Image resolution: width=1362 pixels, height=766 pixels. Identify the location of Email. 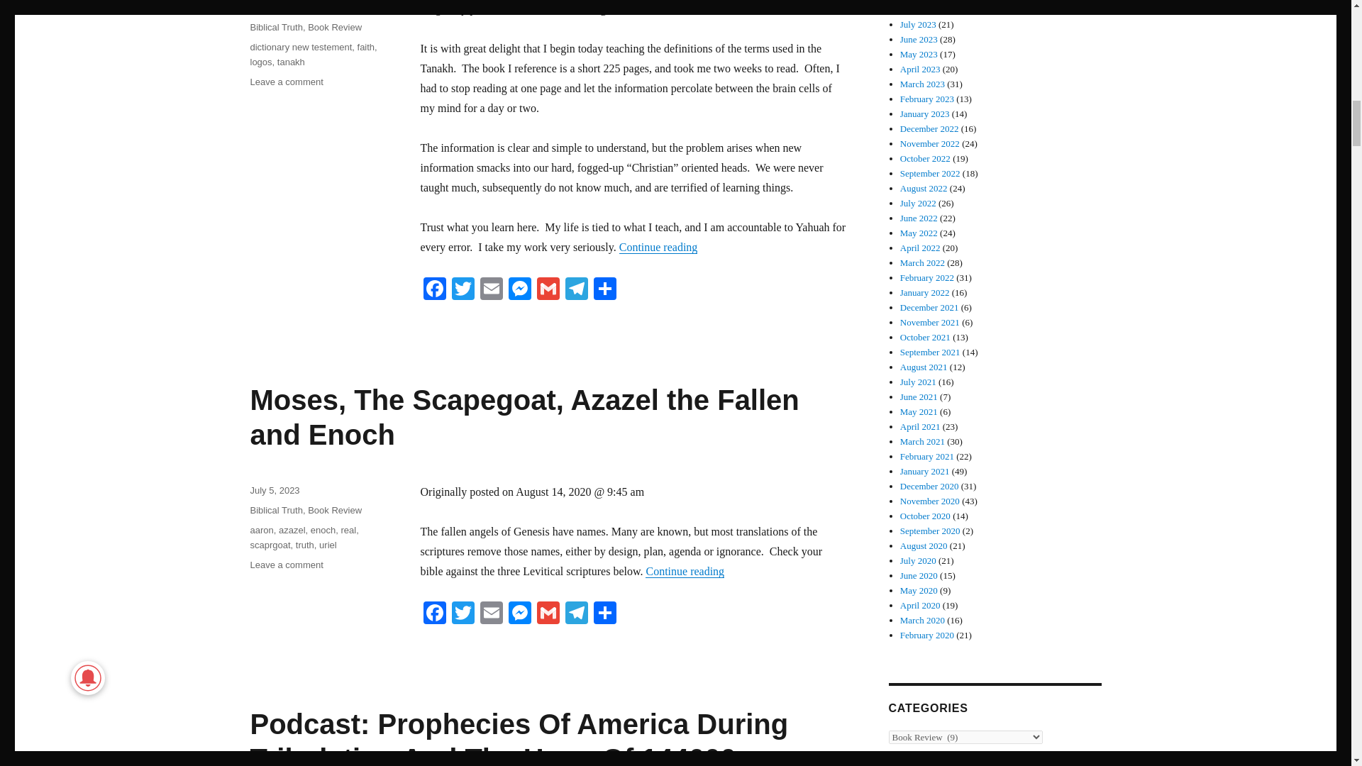
(491, 289).